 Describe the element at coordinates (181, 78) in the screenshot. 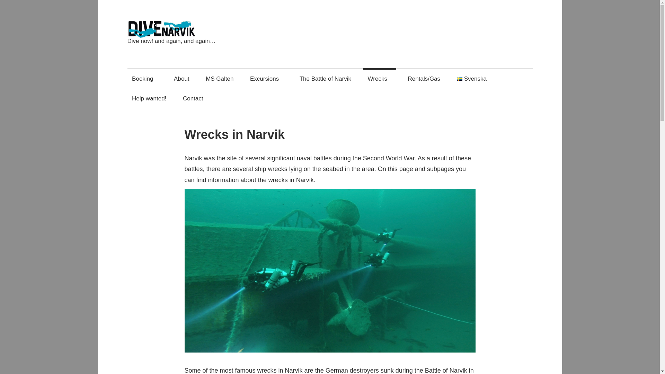

I see `About` at that location.